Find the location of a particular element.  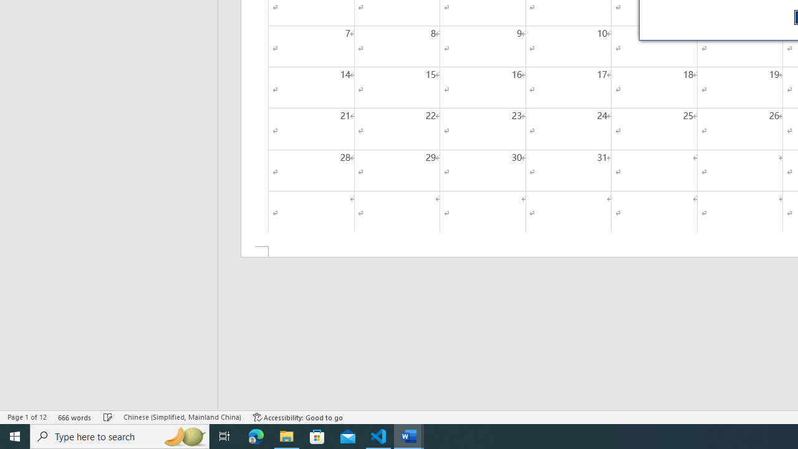

Type here to search is located at coordinates (120, 437).